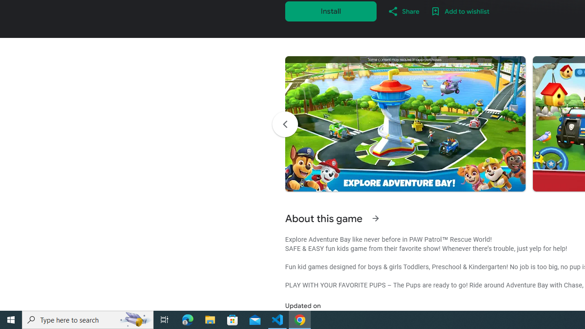 The width and height of the screenshot is (585, 329). What do you see at coordinates (285, 124) in the screenshot?
I see `Scroll Previous` at bounding box center [285, 124].